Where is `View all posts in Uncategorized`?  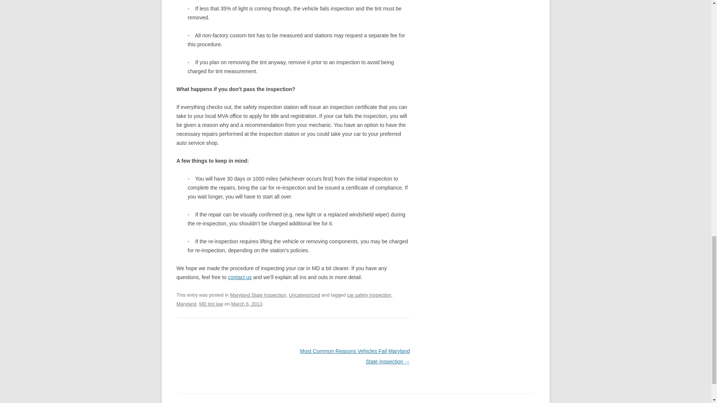 View all posts in Uncategorized is located at coordinates (304, 295).